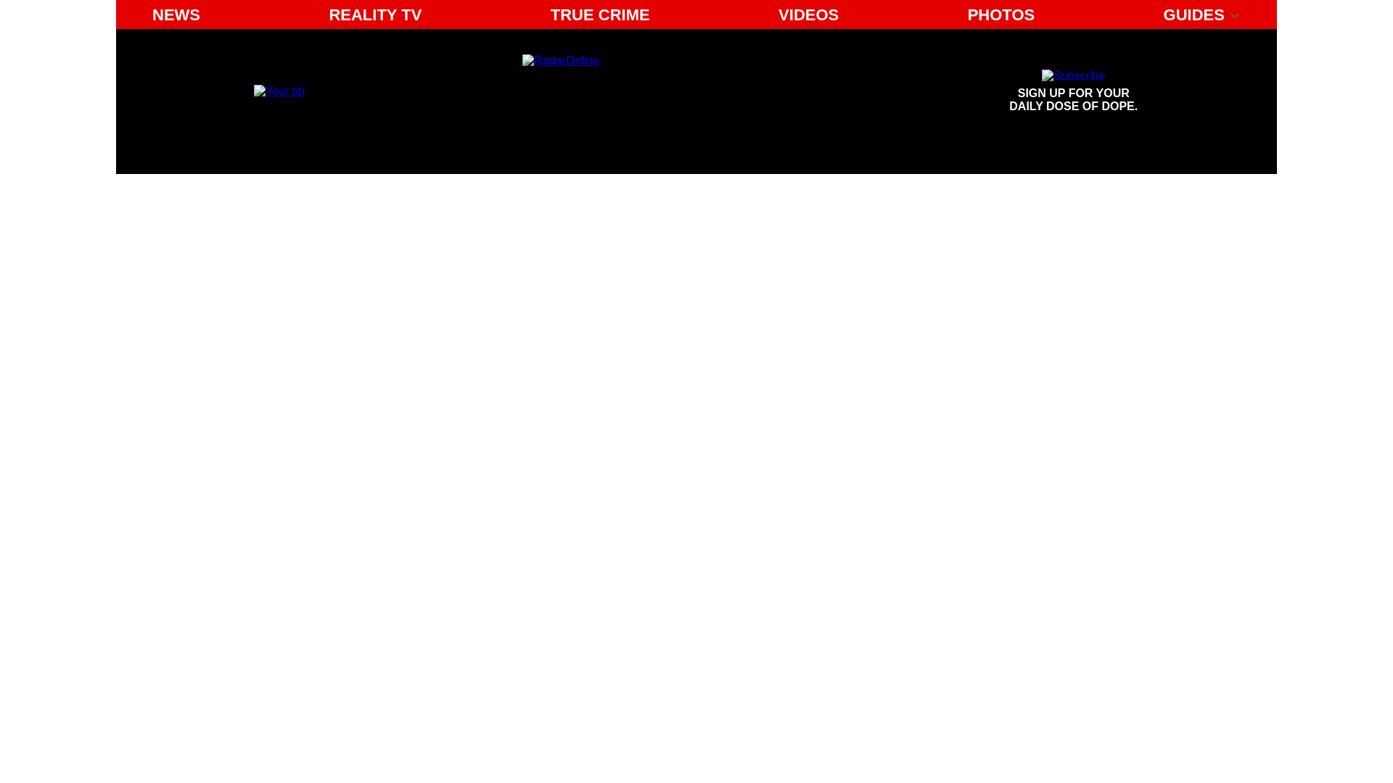  Describe the element at coordinates (1074, 91) in the screenshot. I see `Email us your tip` at that location.